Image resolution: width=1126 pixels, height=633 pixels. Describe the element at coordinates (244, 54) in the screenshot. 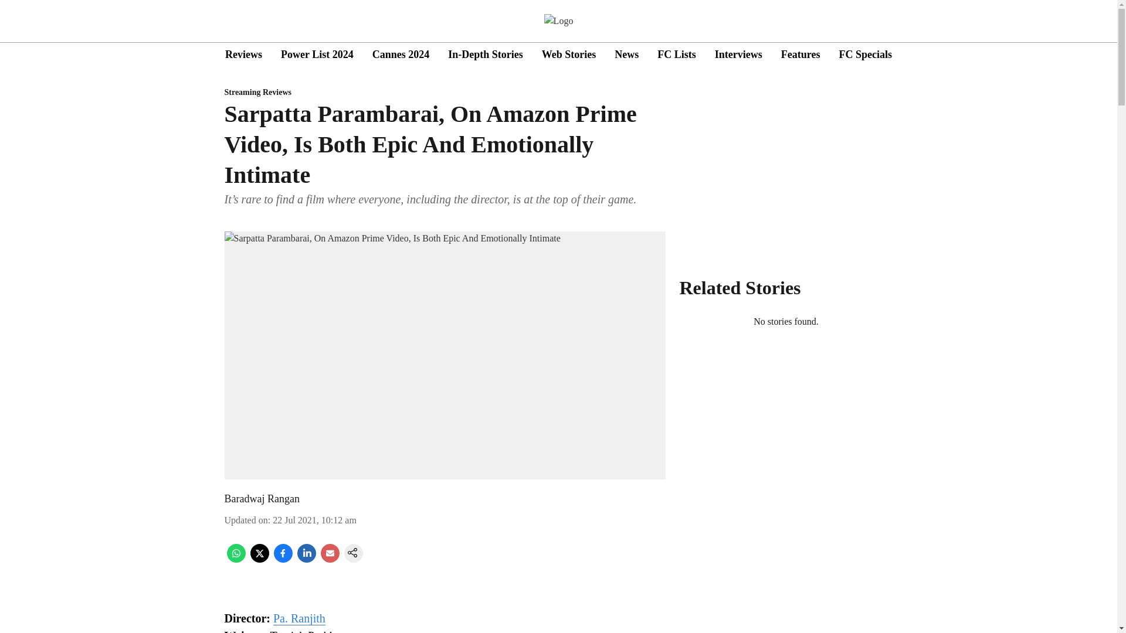

I see `Reviews` at that location.